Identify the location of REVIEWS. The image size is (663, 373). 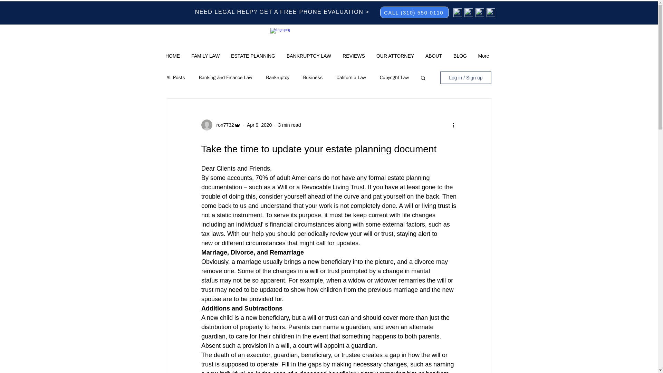
(354, 56).